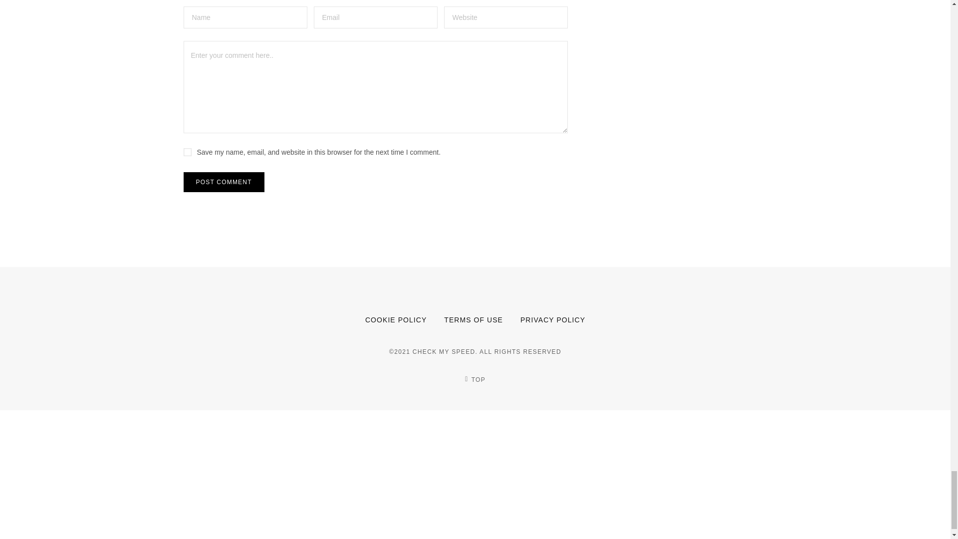 This screenshot has width=958, height=539. I want to click on yes, so click(188, 152).